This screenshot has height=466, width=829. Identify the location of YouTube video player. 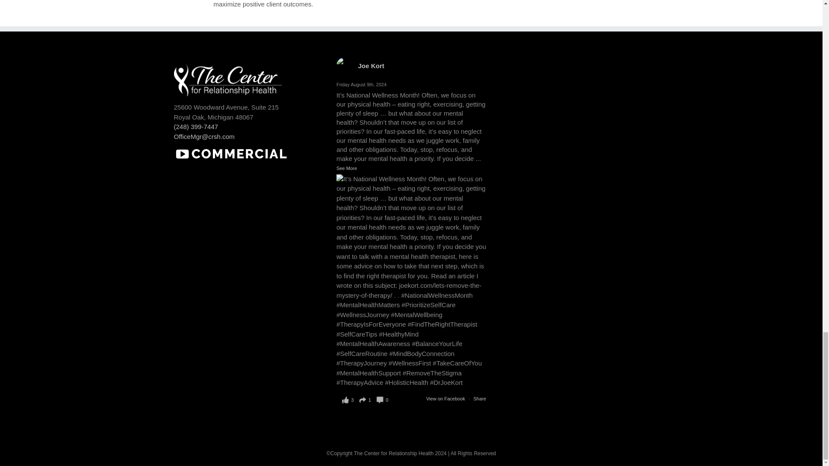
(238, 198).